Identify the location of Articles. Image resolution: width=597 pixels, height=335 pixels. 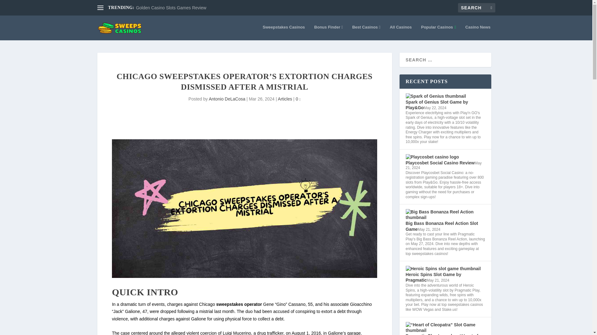
(285, 99).